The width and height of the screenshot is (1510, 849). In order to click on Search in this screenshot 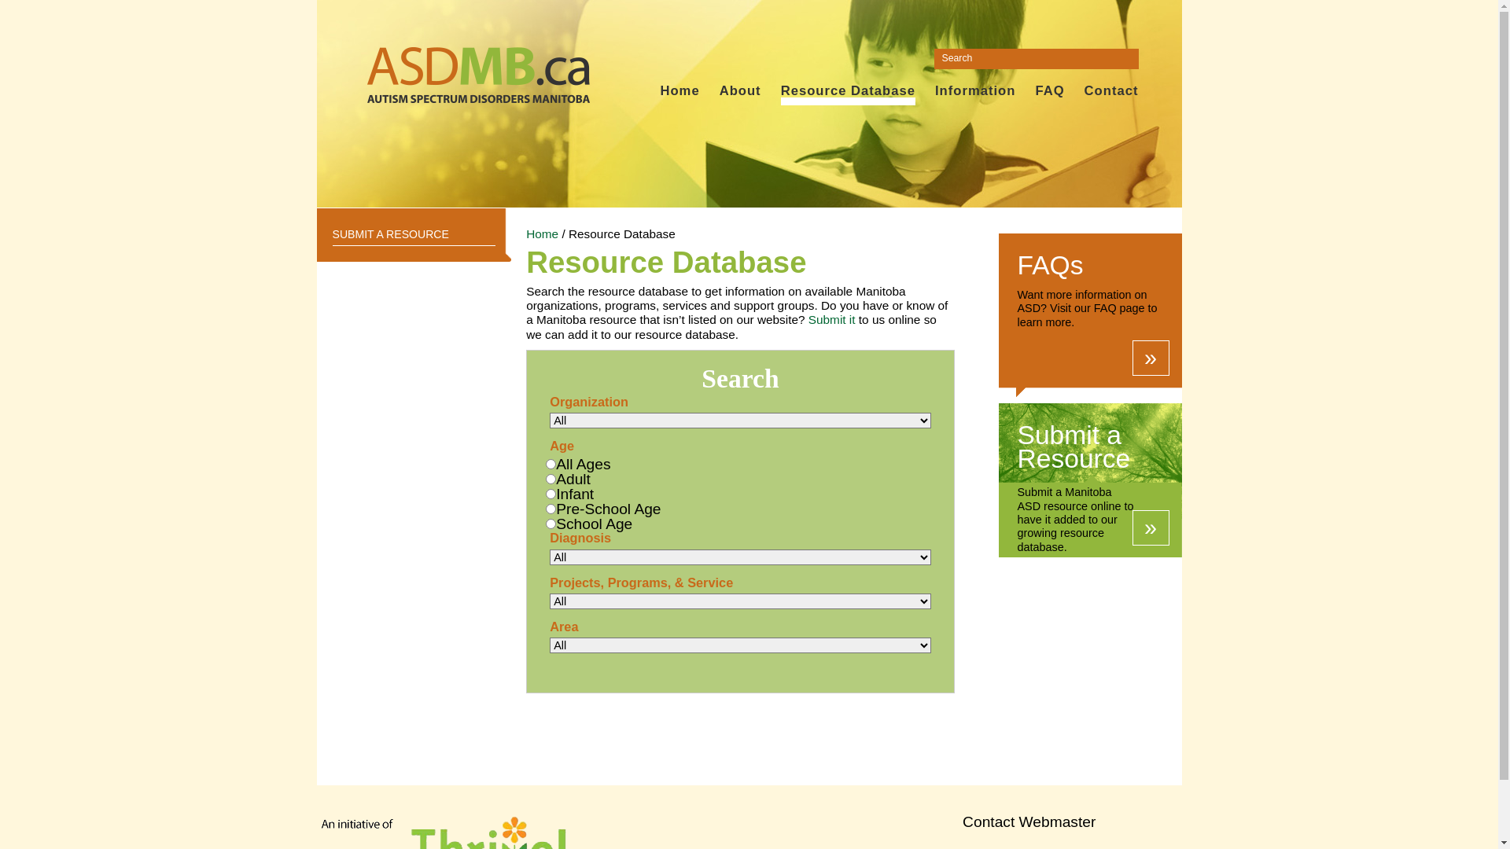, I will do `click(24, 10)`.